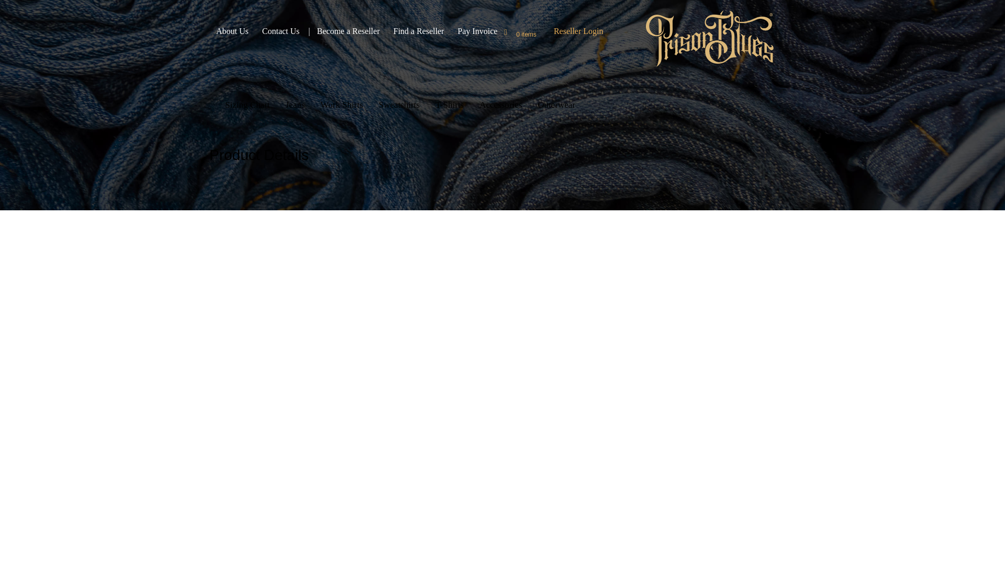 This screenshot has height=565, width=1005. I want to click on Find a Reseller, so click(418, 31).